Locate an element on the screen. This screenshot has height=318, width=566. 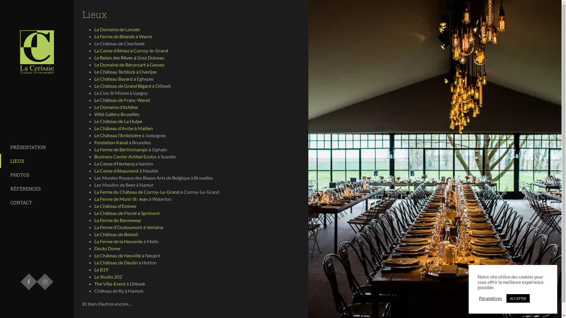
L is located at coordinates (96, 135).